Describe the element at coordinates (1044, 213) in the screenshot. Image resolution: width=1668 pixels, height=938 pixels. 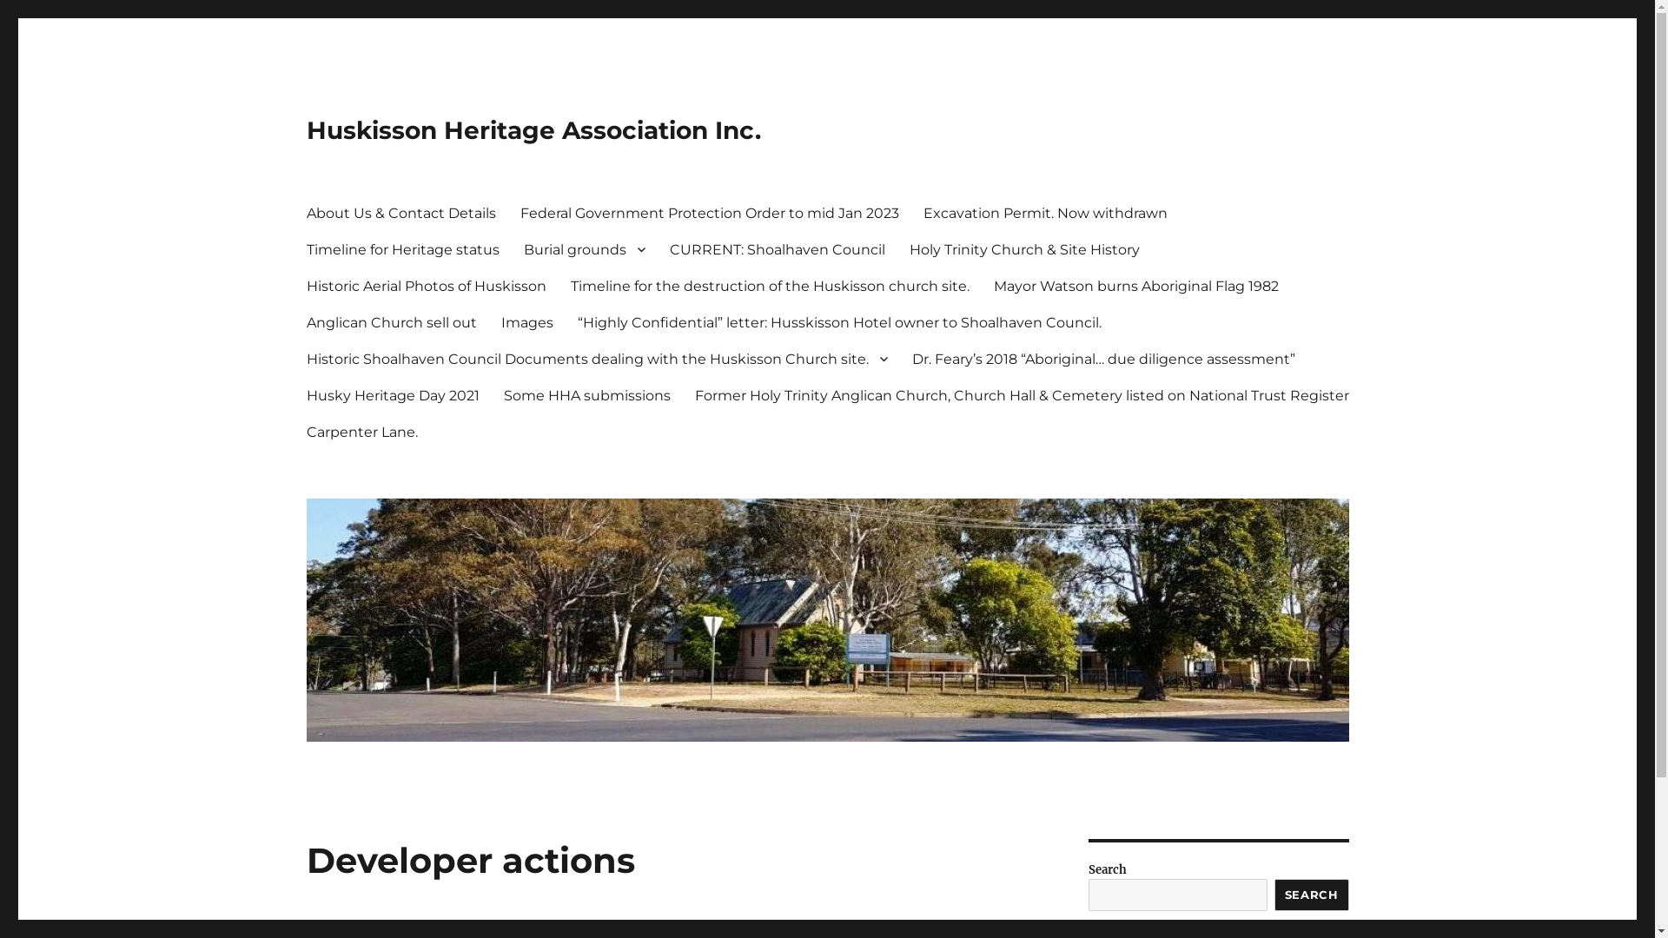
I see `Excavation Permit. Now withdrawn` at that location.